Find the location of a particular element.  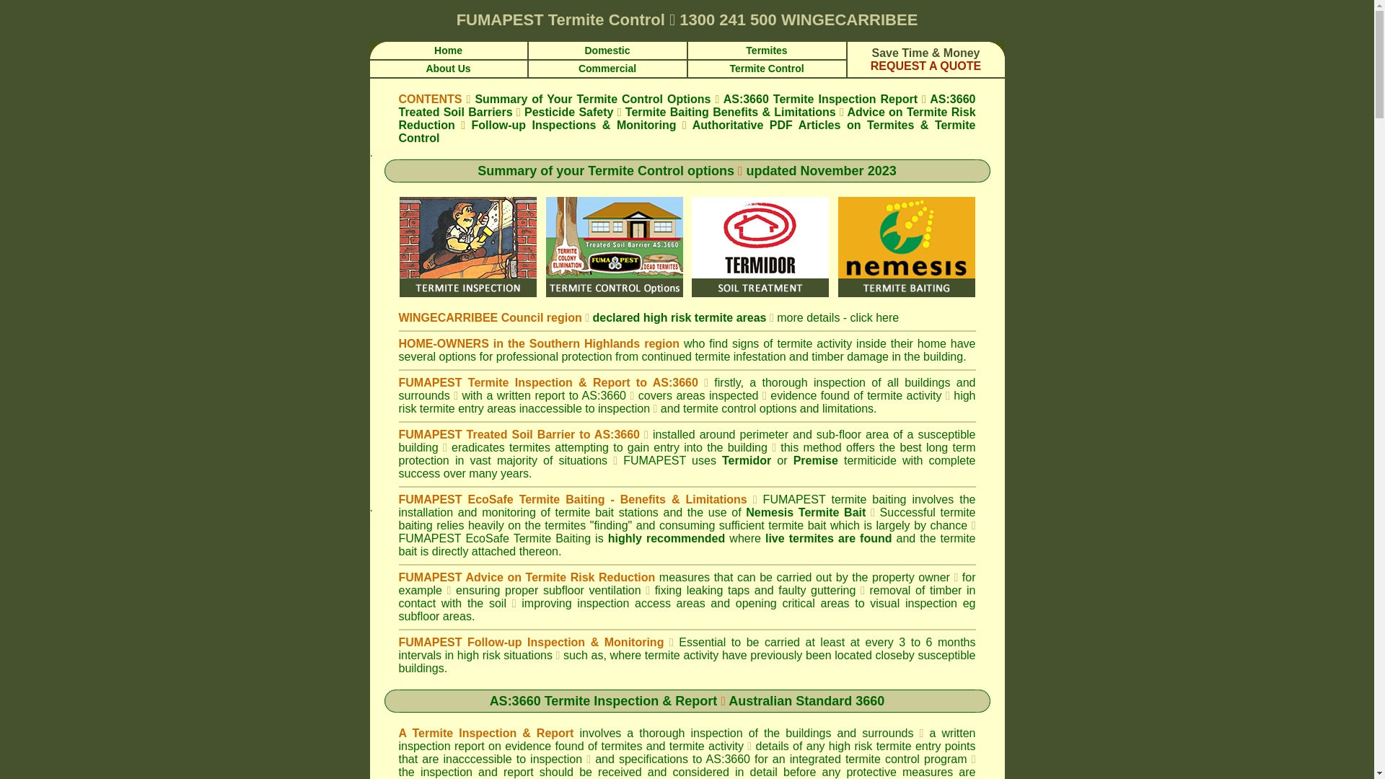

Premise is located at coordinates (816, 460).